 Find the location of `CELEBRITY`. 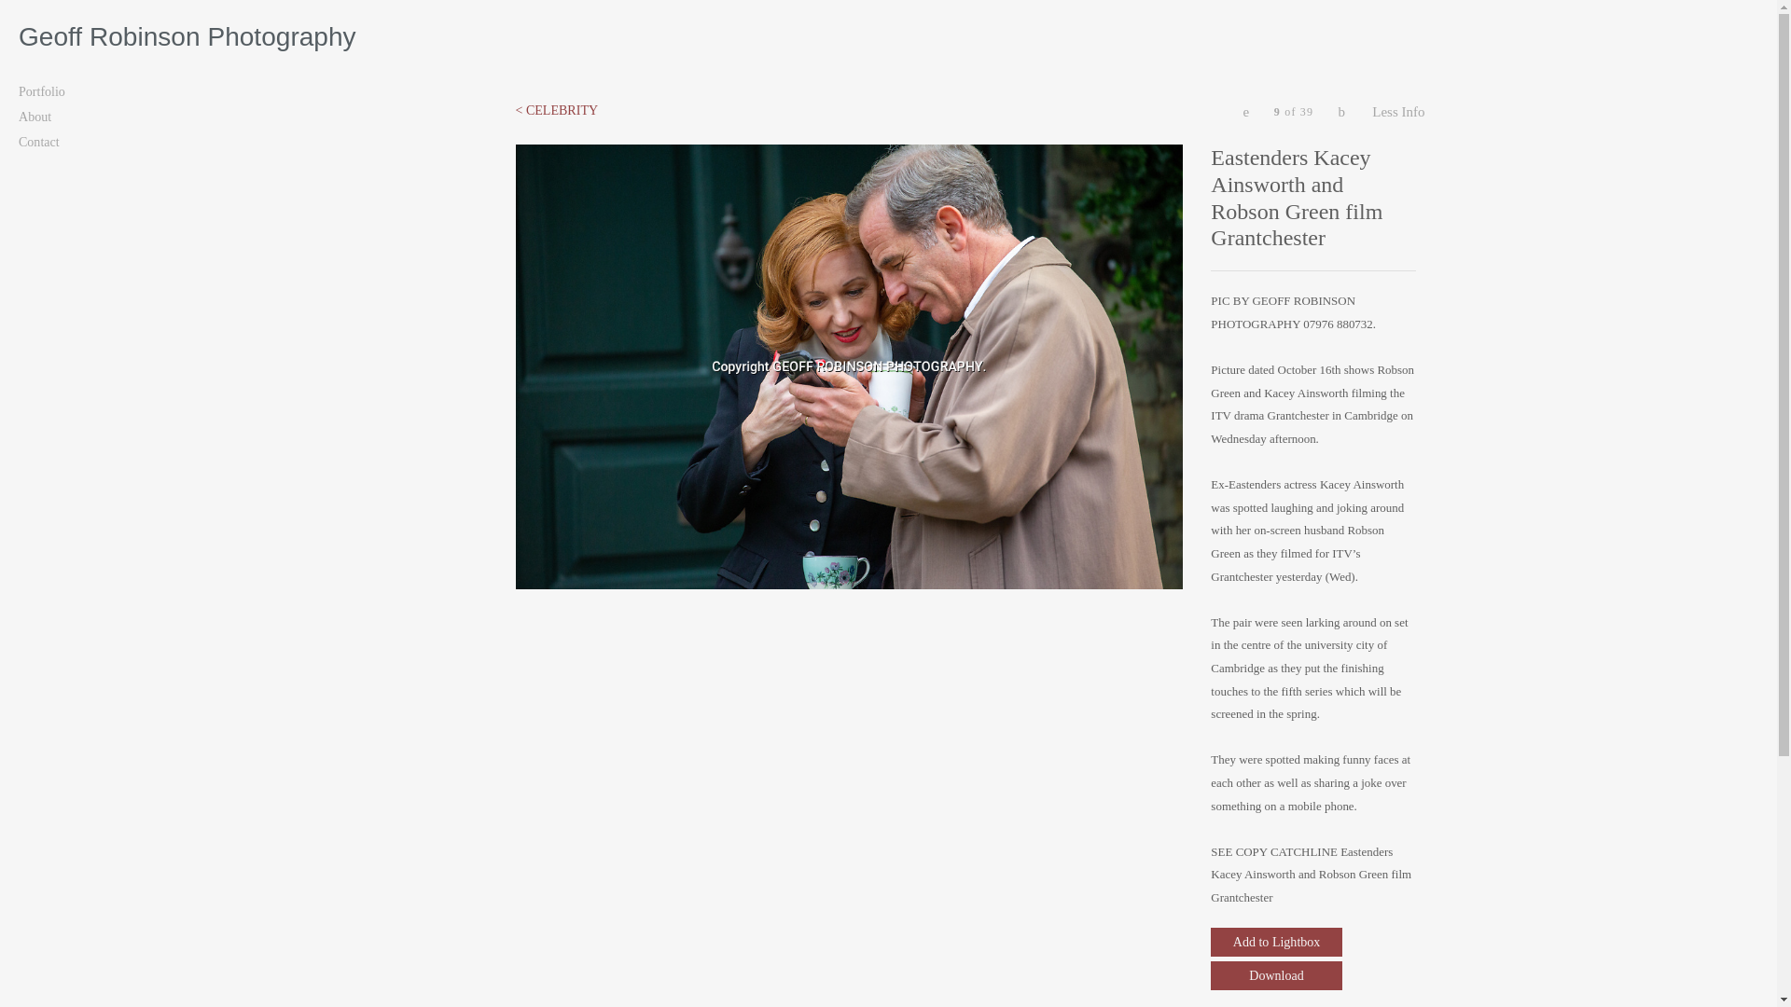

CELEBRITY is located at coordinates (556, 110).